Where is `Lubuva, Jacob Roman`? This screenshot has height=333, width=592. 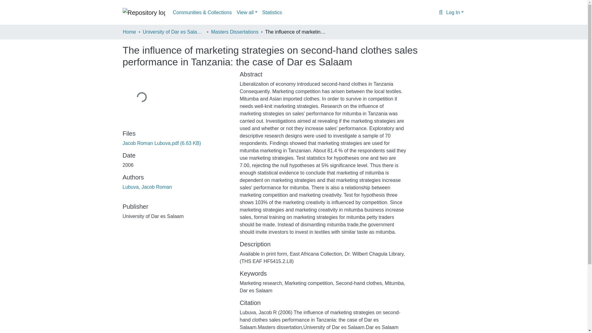 Lubuva, Jacob Roman is located at coordinates (147, 187).